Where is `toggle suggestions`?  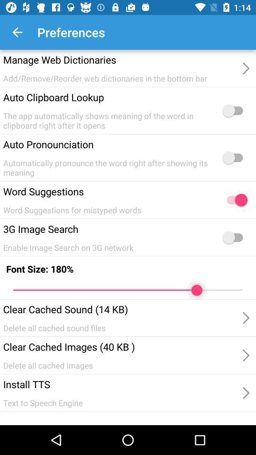 toggle suggestions is located at coordinates (235, 200).